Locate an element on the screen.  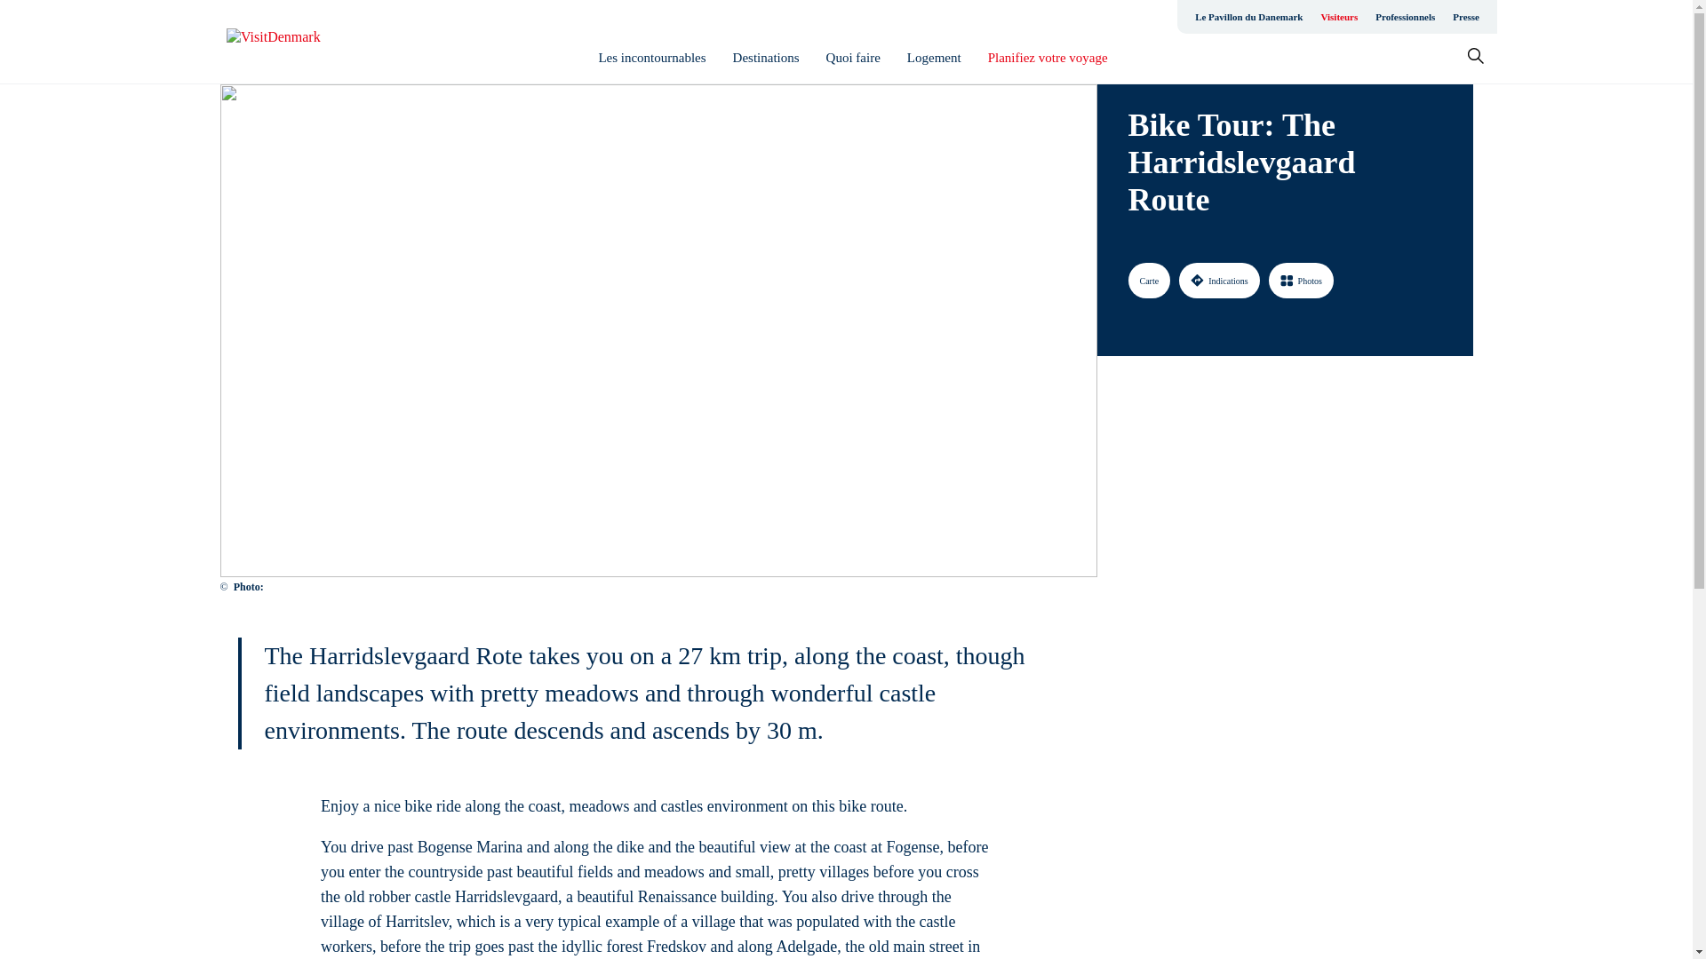
Quoi faire is located at coordinates (853, 58).